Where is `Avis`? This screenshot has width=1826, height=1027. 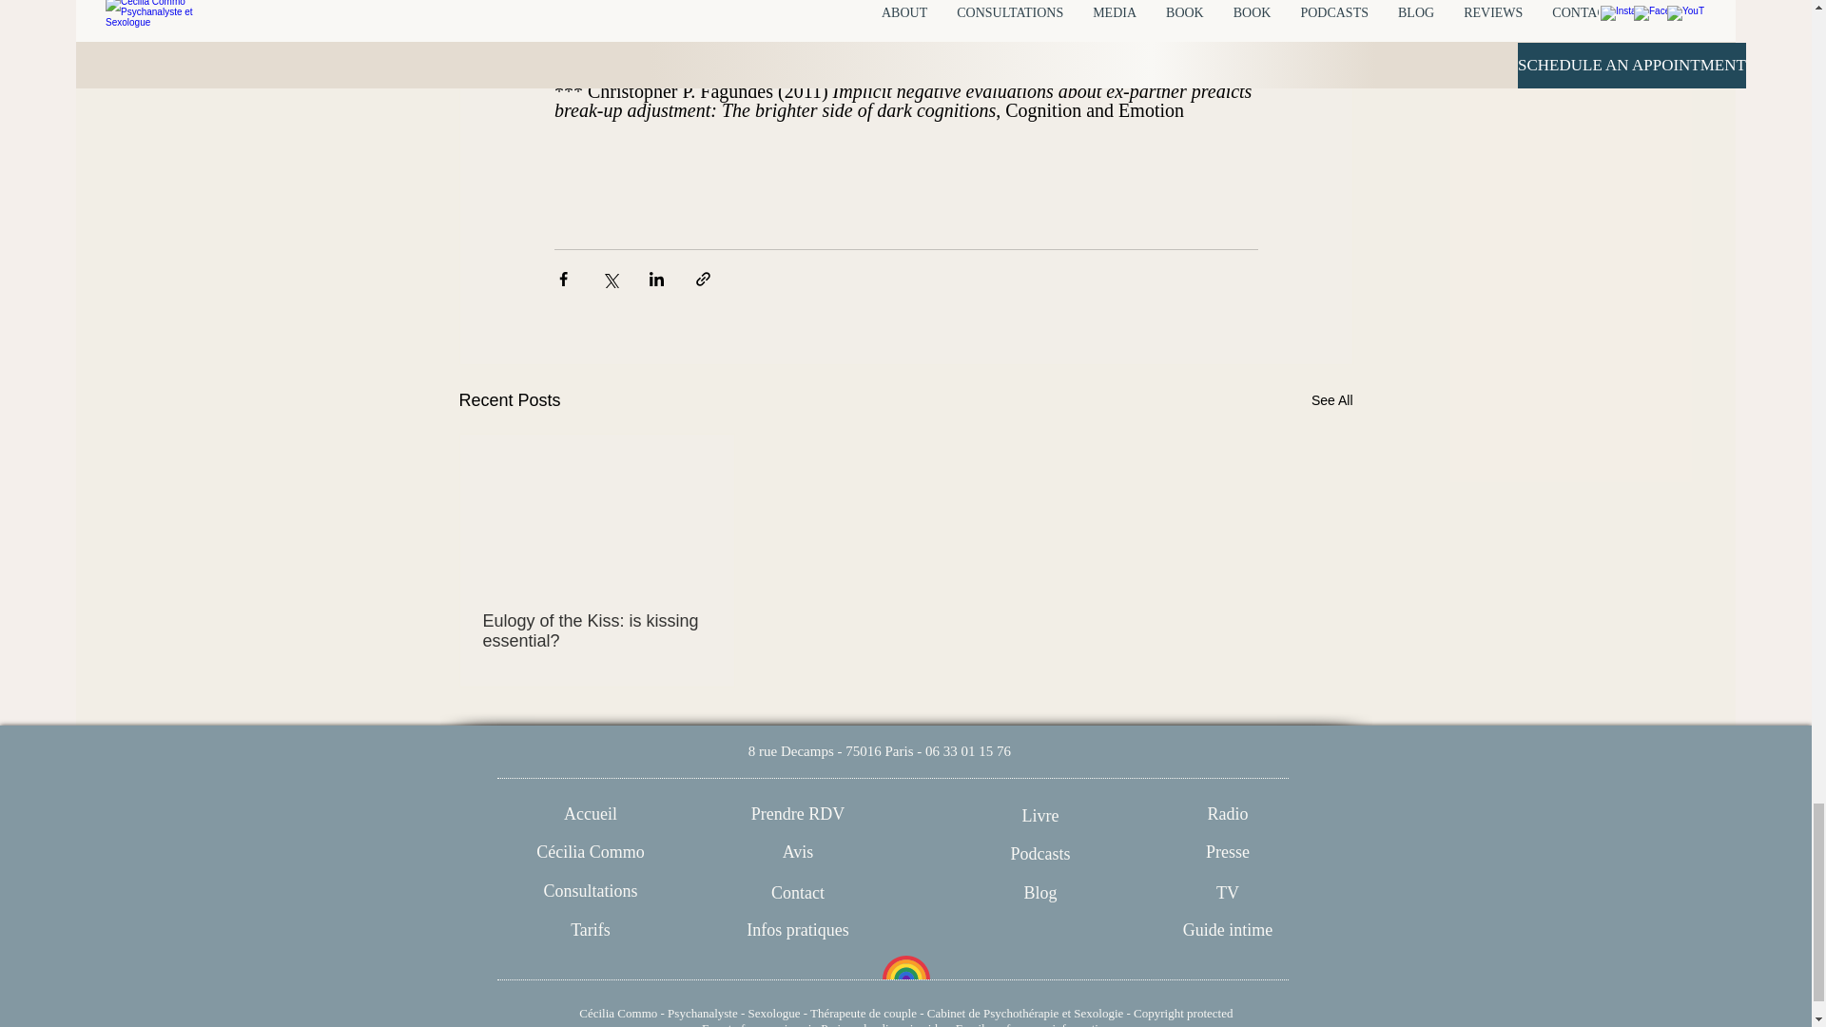 Avis is located at coordinates (797, 852).